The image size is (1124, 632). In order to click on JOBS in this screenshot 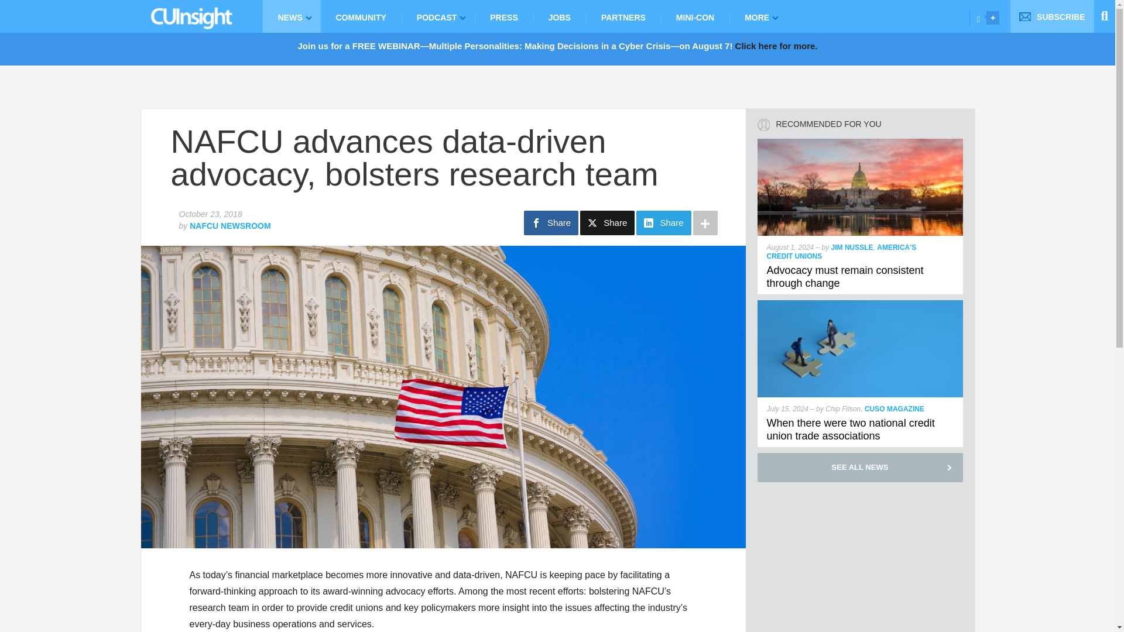, I will do `click(559, 16)`.